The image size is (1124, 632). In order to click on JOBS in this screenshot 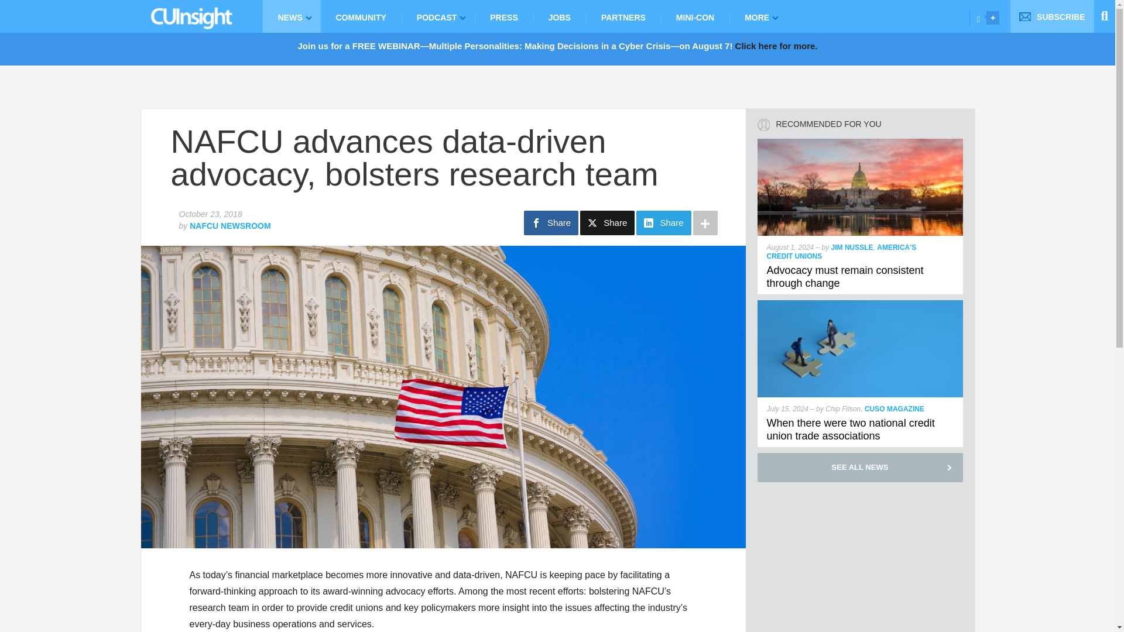, I will do `click(559, 16)`.